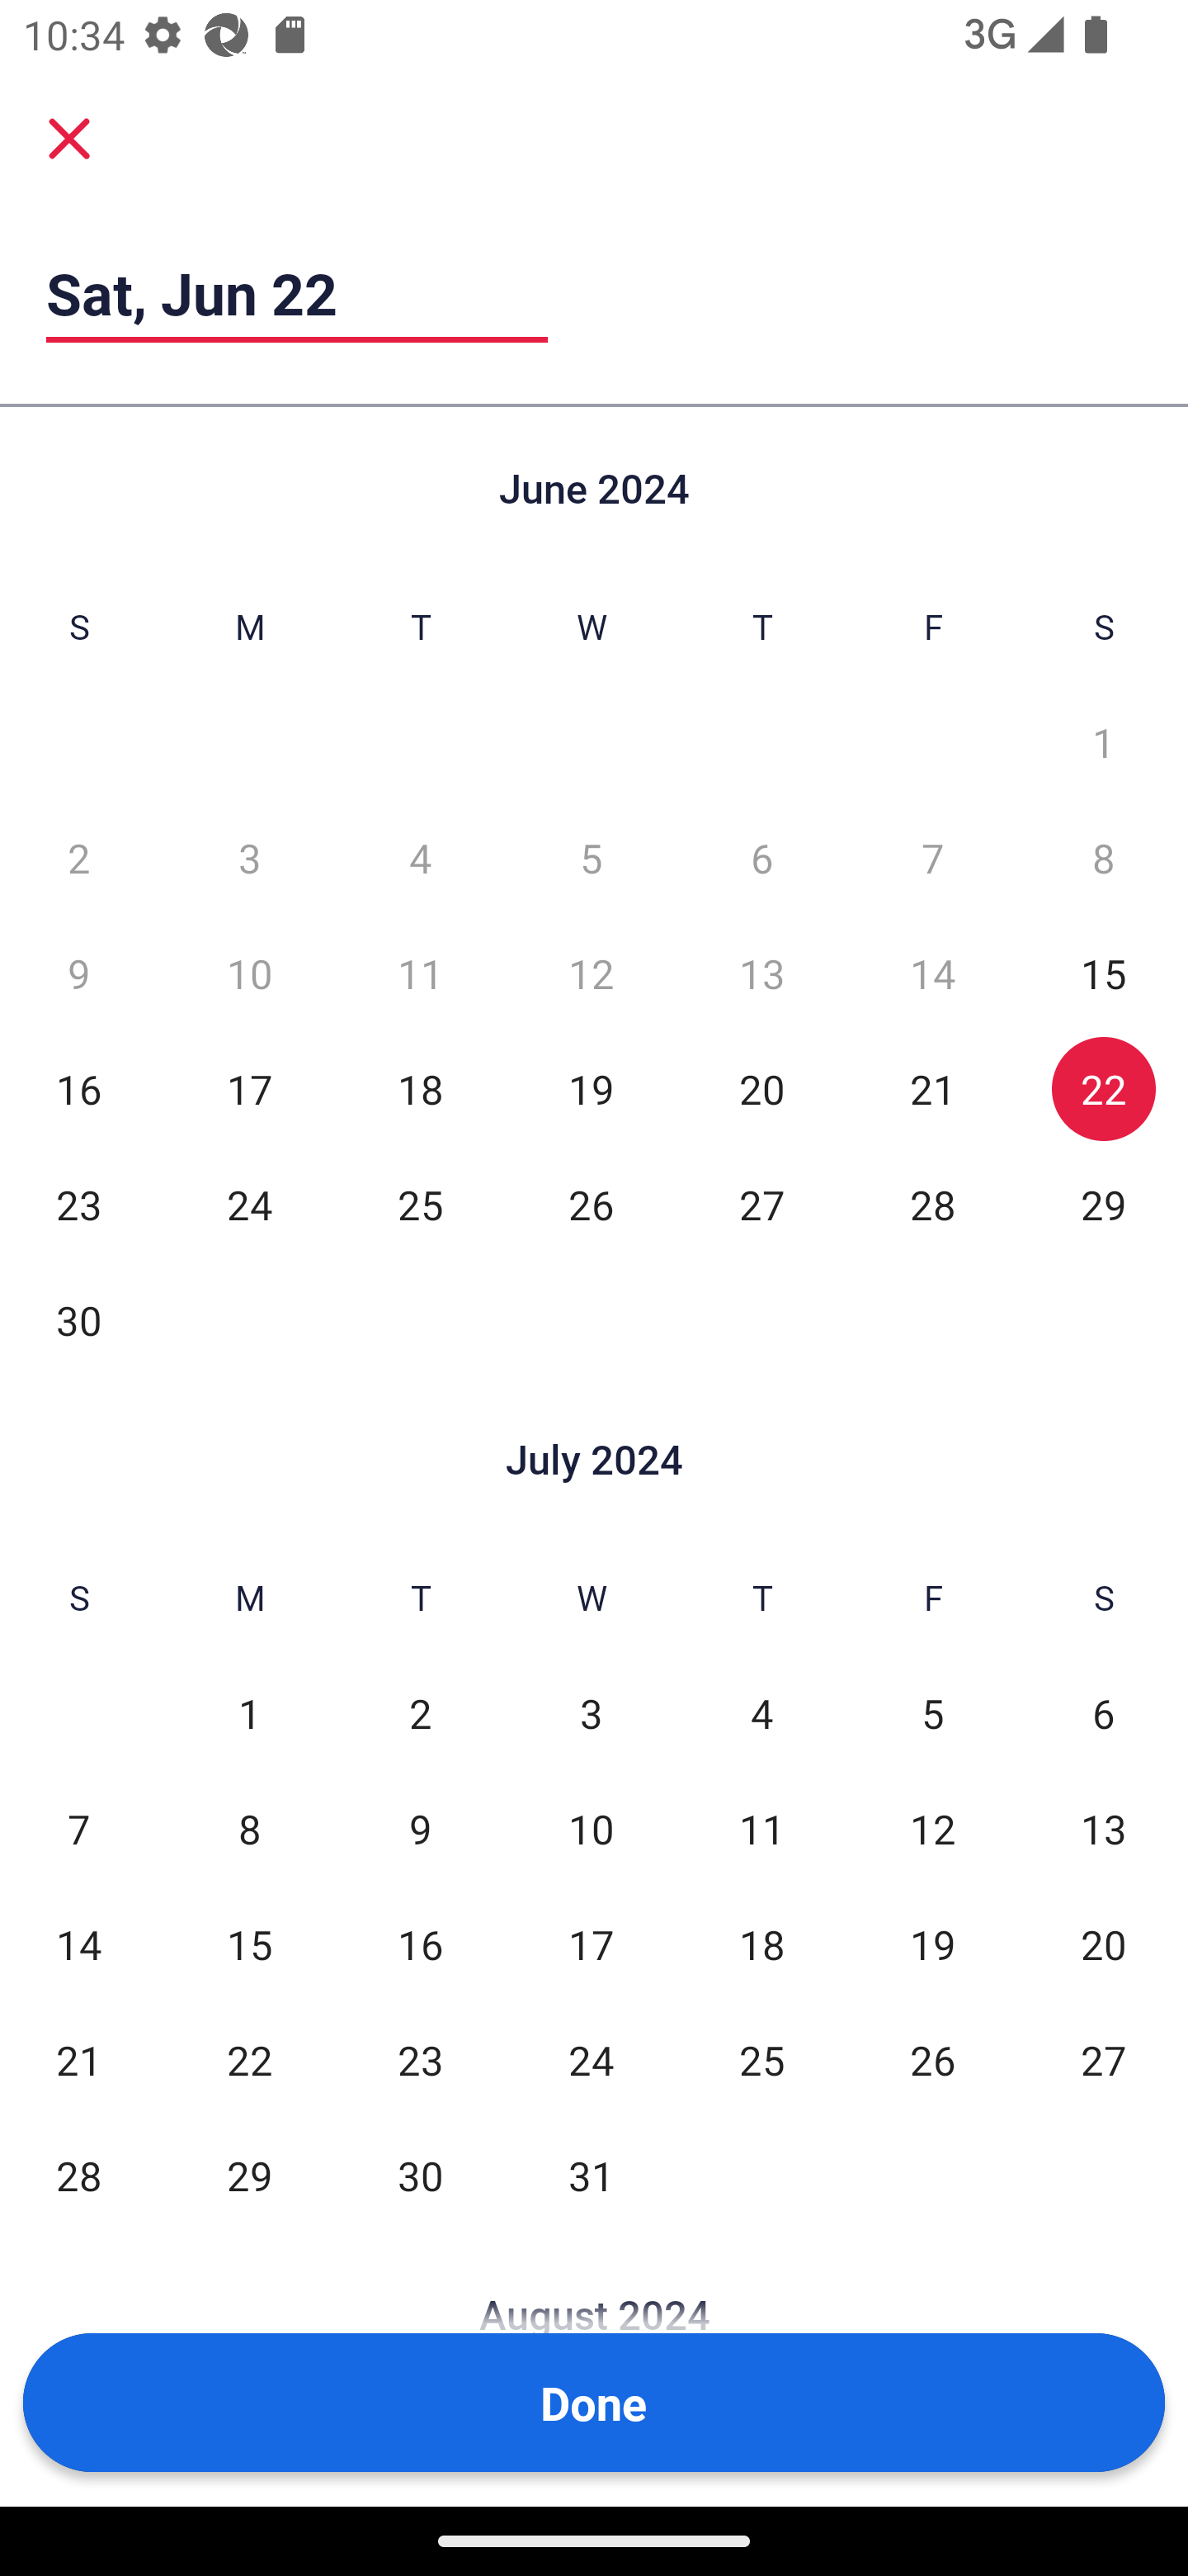  What do you see at coordinates (421, 1714) in the screenshot?
I see `2 Tue, Jul 2, Not Selected` at bounding box center [421, 1714].